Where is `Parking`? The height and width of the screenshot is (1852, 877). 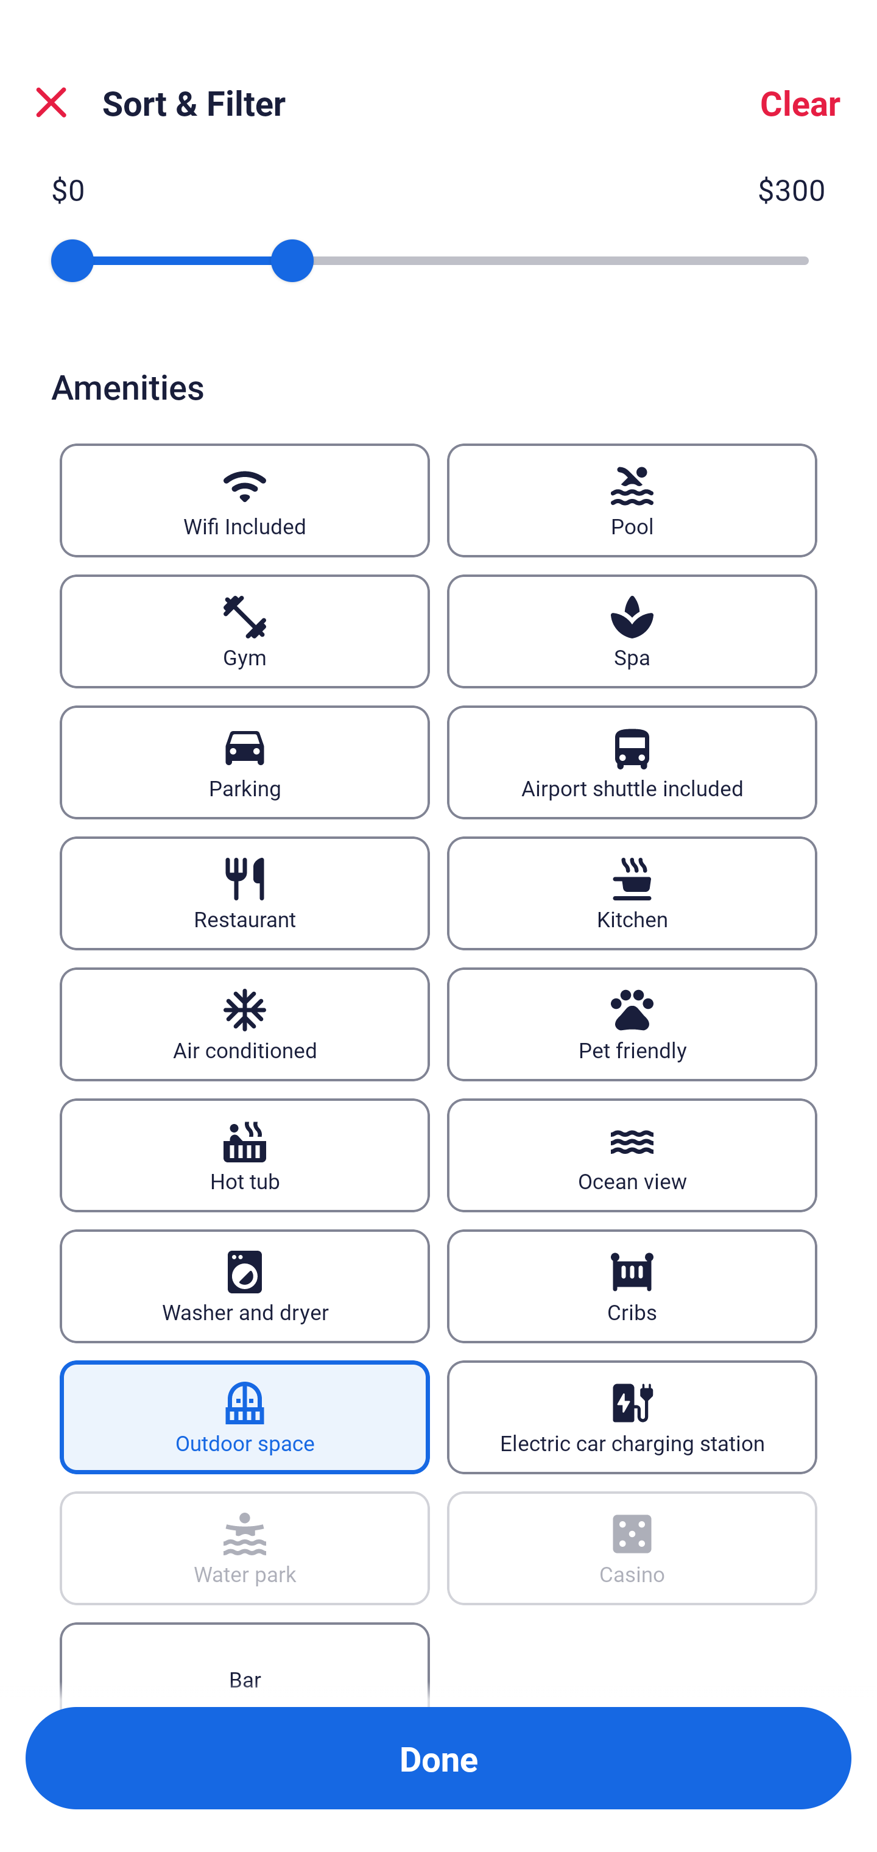
Parking is located at coordinates (244, 762).